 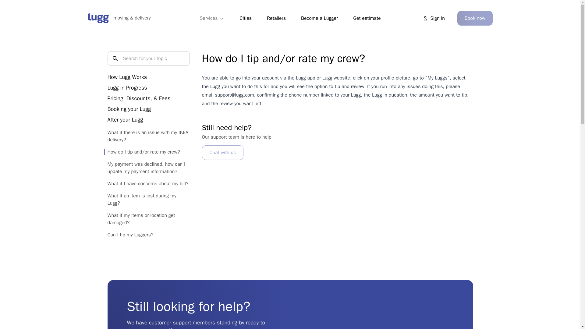 What do you see at coordinates (367, 18) in the screenshot?
I see `Get estimate` at bounding box center [367, 18].